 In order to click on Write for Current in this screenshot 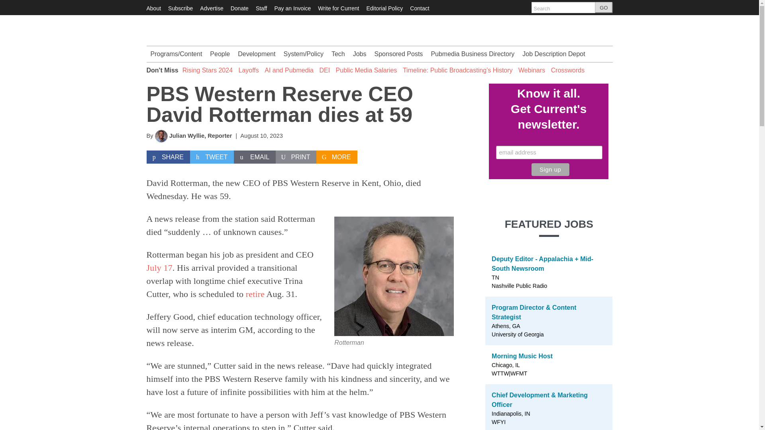, I will do `click(338, 8)`.